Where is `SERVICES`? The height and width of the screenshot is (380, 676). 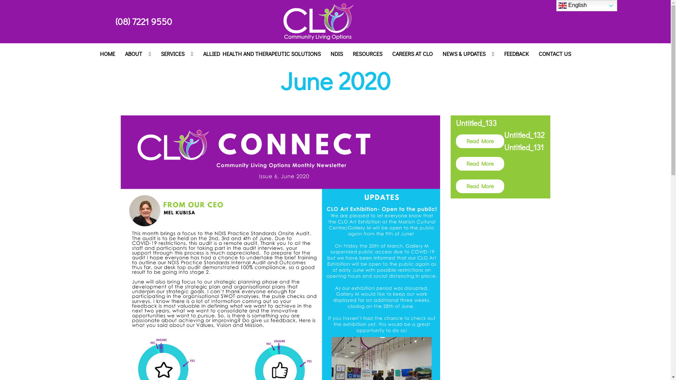
SERVICES is located at coordinates (177, 53).